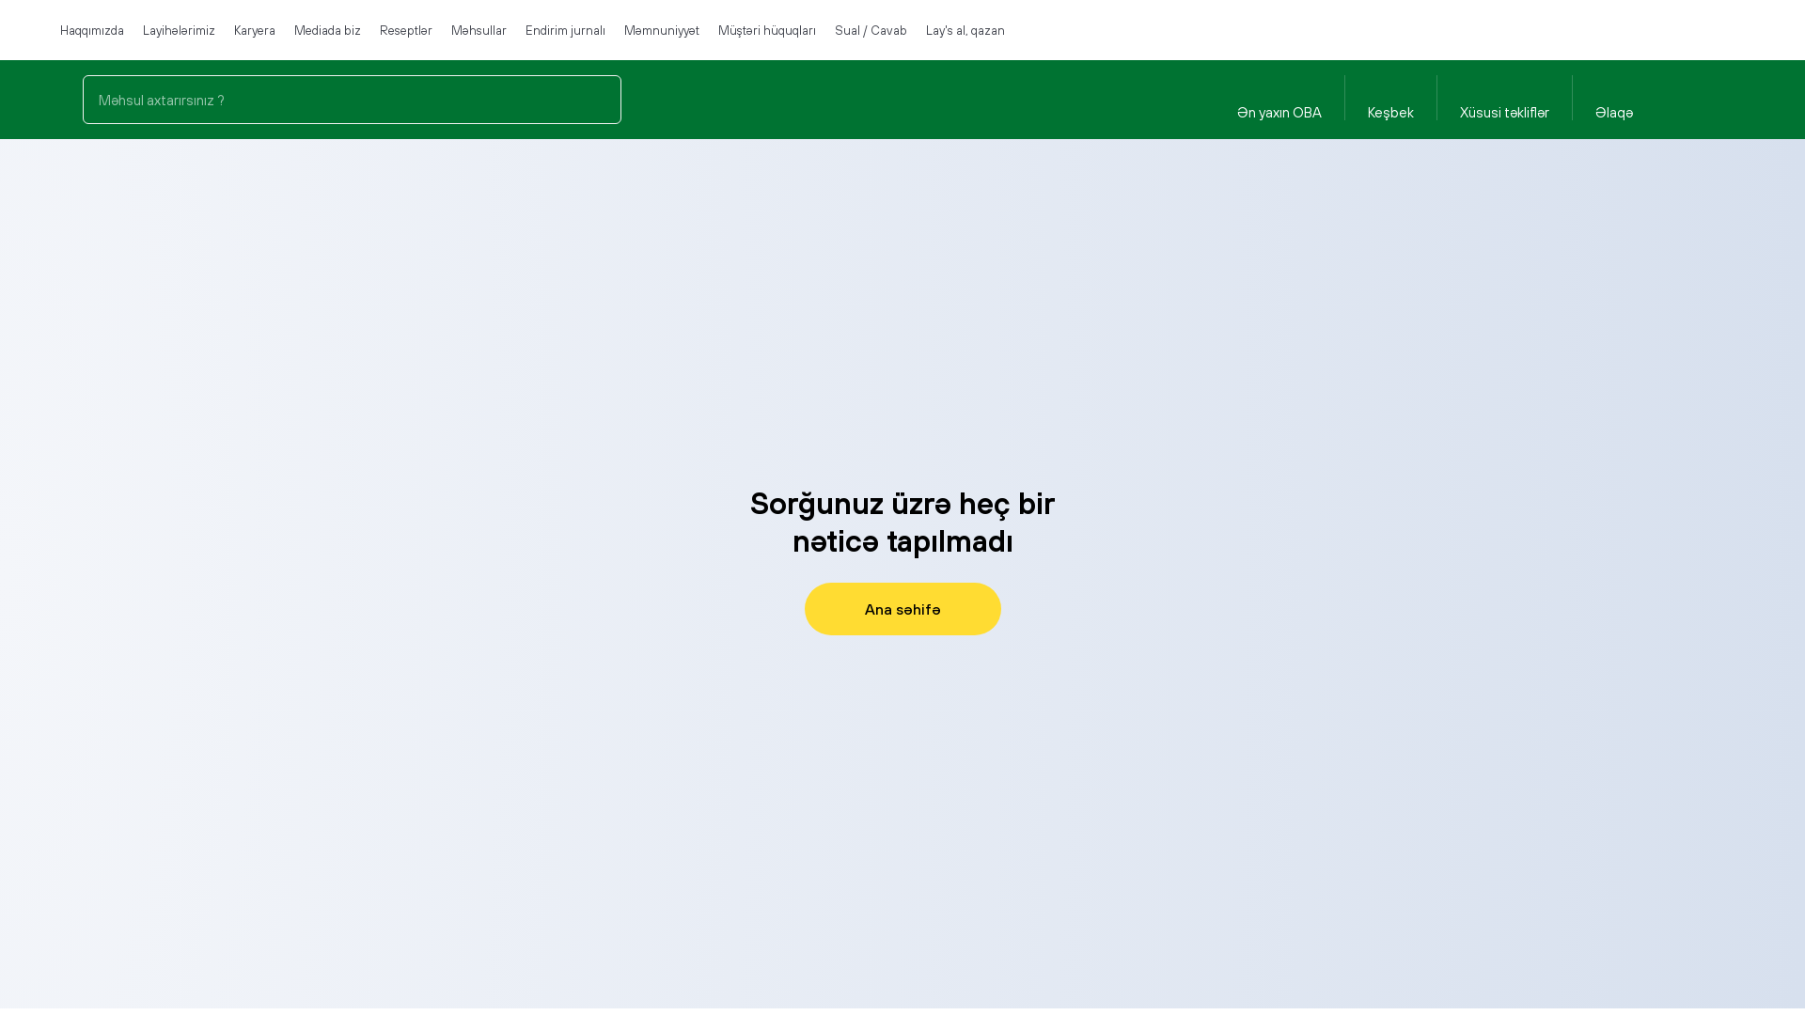  Describe the element at coordinates (965, 29) in the screenshot. I see `Lay's al, qazan` at that location.